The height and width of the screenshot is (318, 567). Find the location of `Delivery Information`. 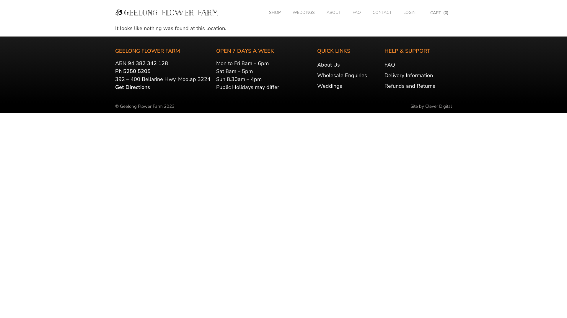

Delivery Information is located at coordinates (418, 75).